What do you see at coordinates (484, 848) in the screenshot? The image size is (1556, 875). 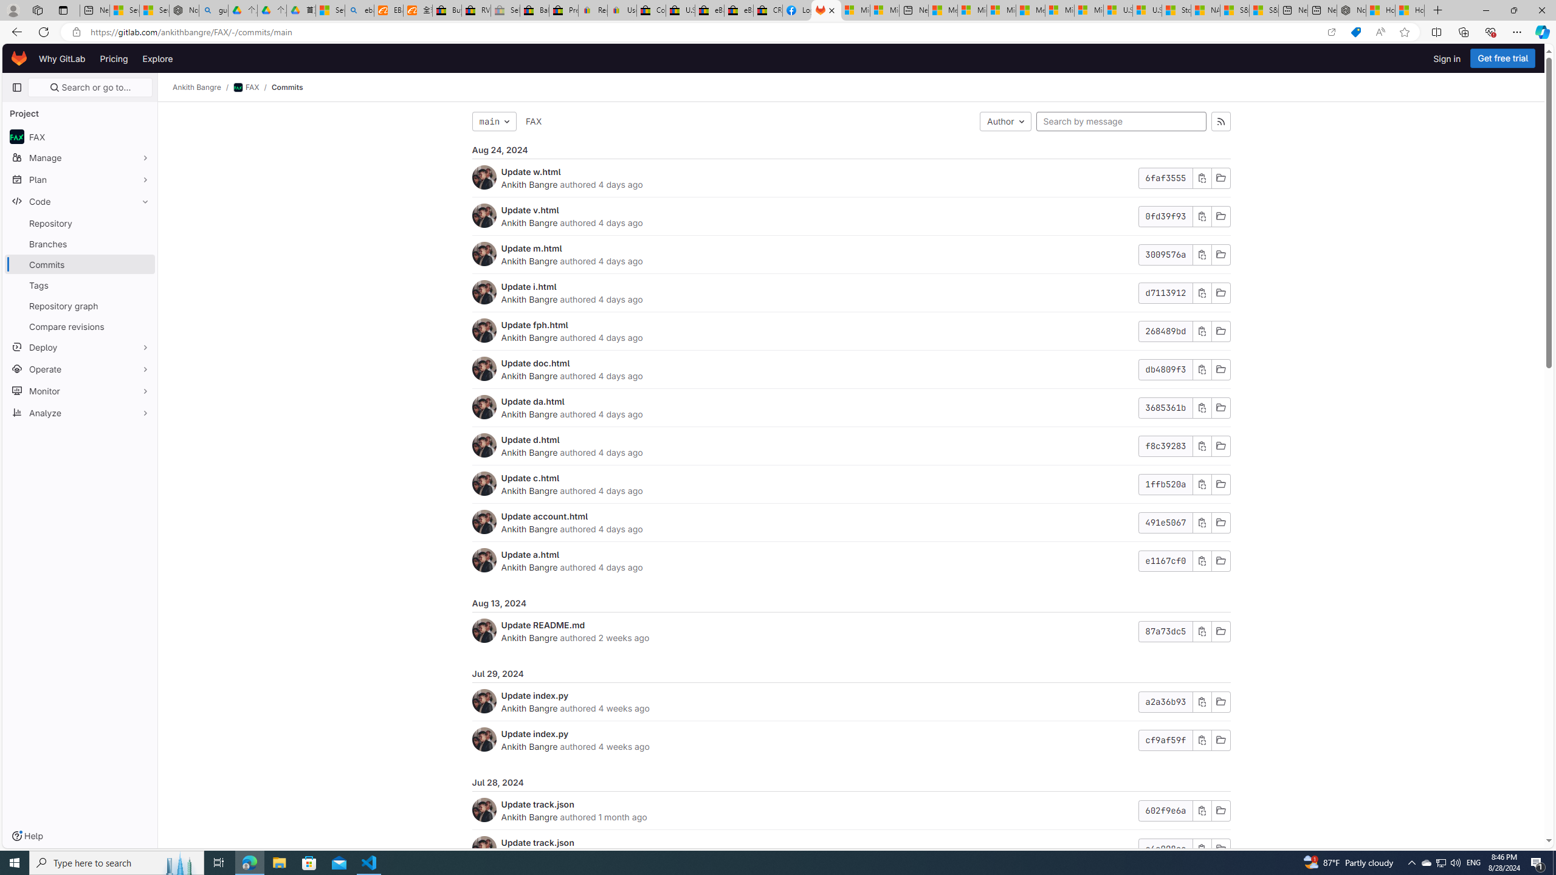 I see `Ankith Bangre's avatar` at bounding box center [484, 848].